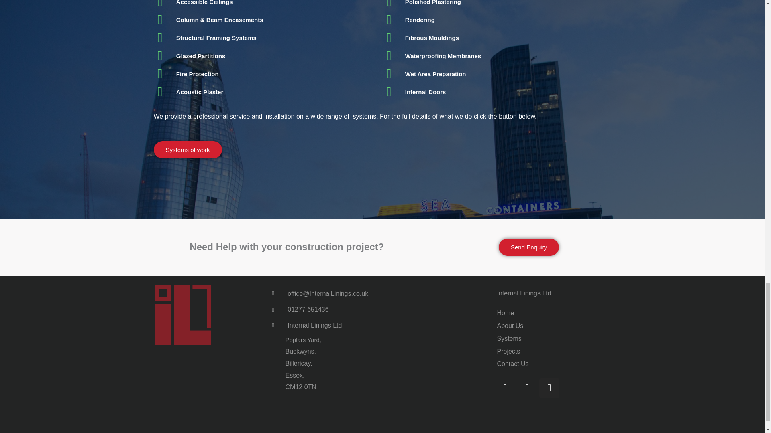 The width and height of the screenshot is (771, 433). I want to click on Internal Linings Ltd, so click(325, 326).